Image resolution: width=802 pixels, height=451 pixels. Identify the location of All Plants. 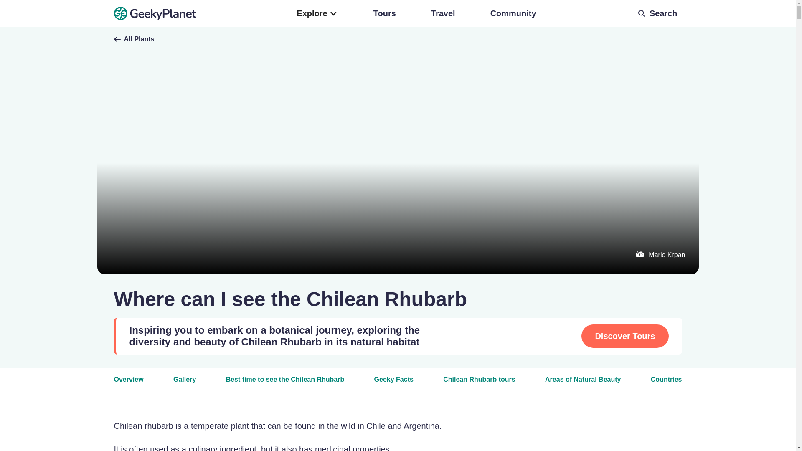
(398, 39).